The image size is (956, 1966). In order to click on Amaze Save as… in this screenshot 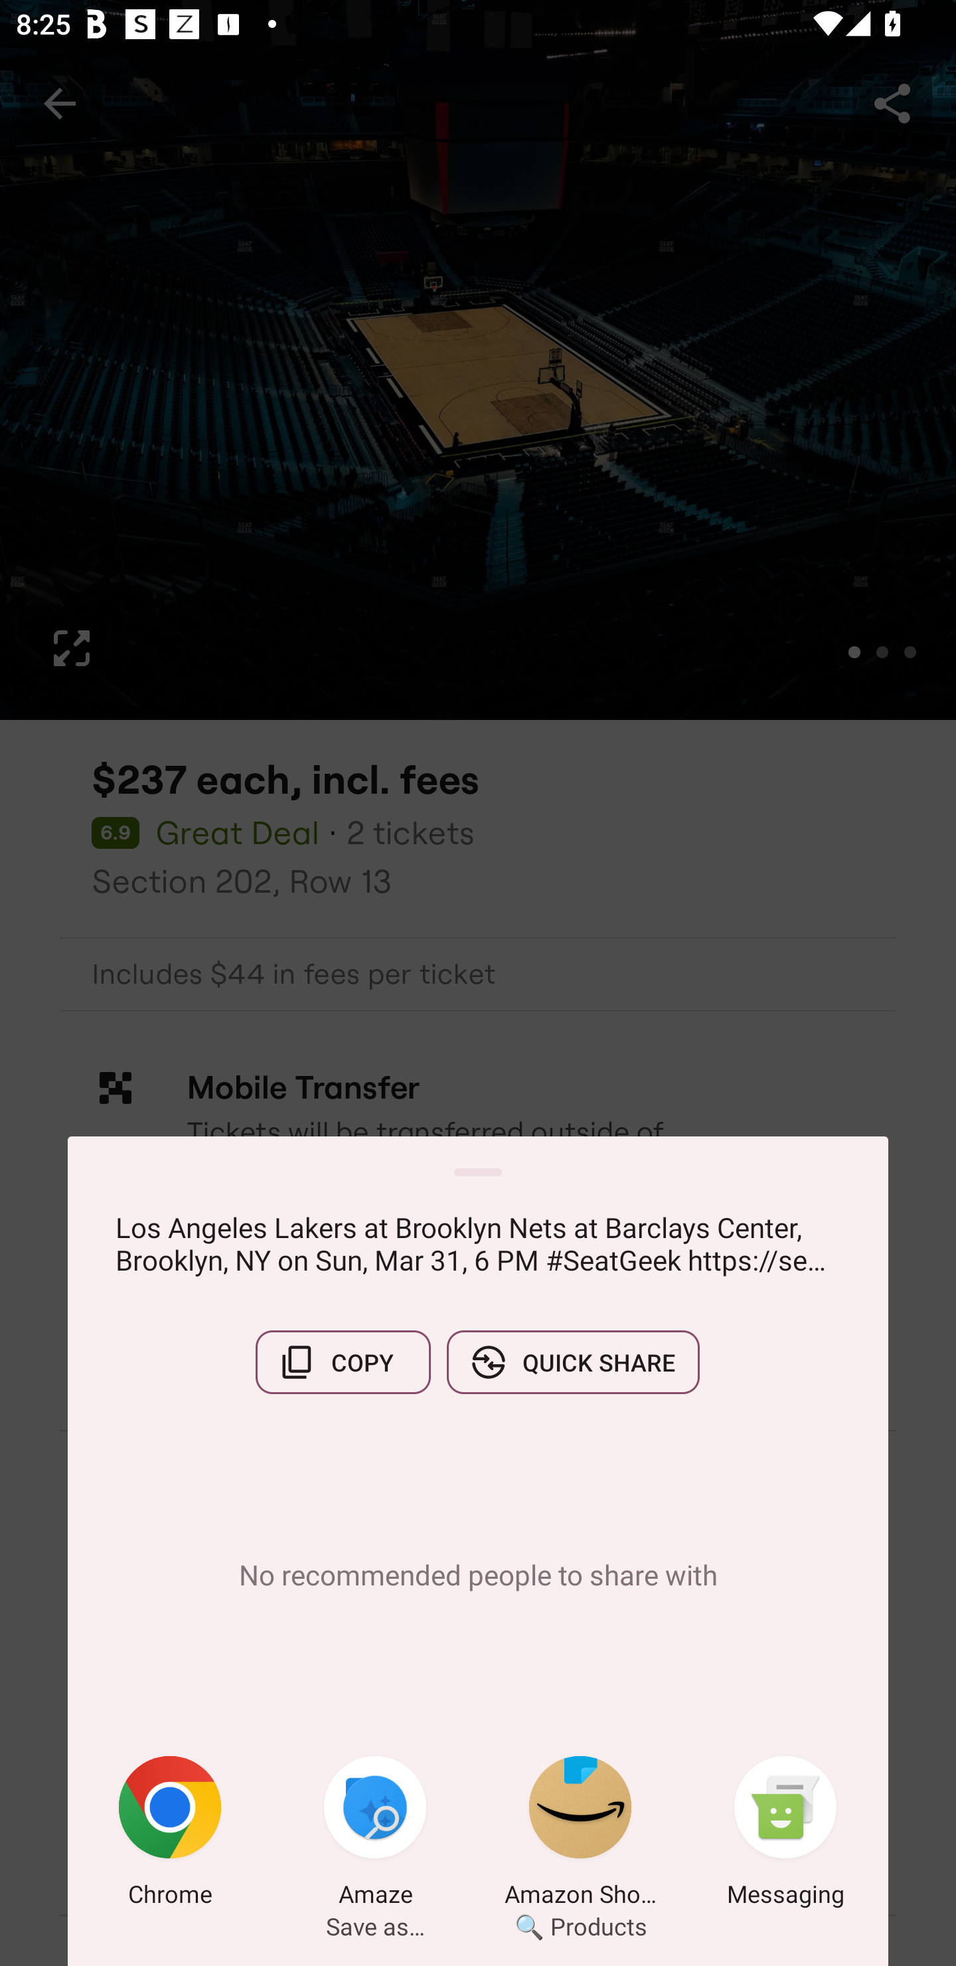, I will do `click(375, 1835)`.